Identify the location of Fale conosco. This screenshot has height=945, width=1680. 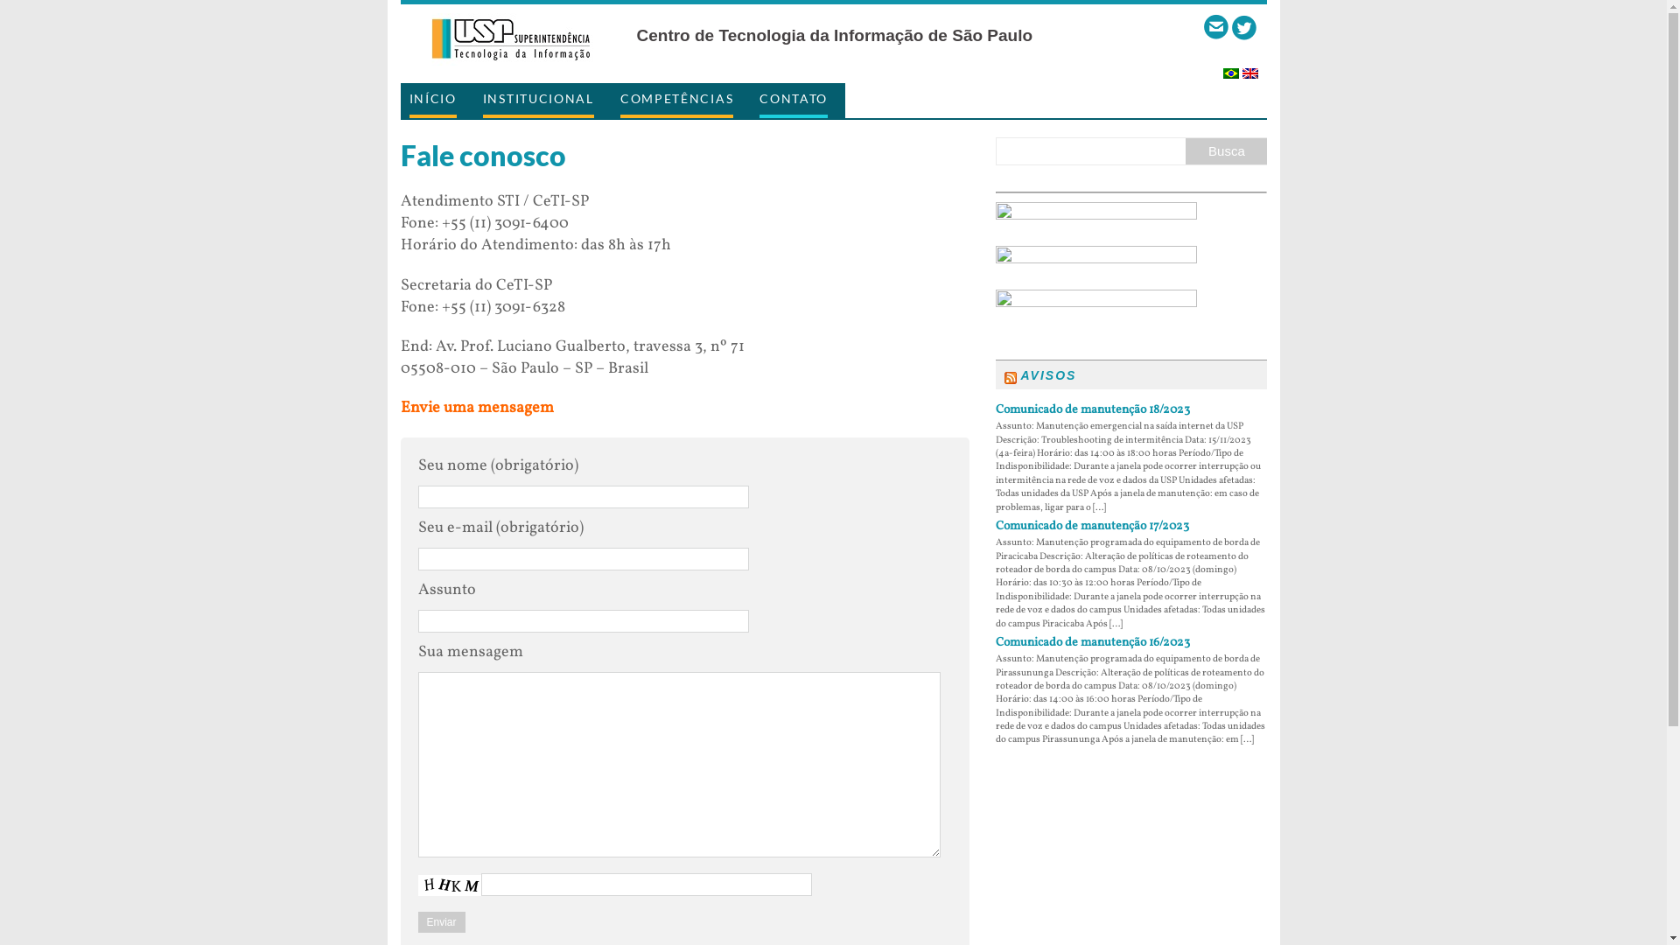
(1216, 27).